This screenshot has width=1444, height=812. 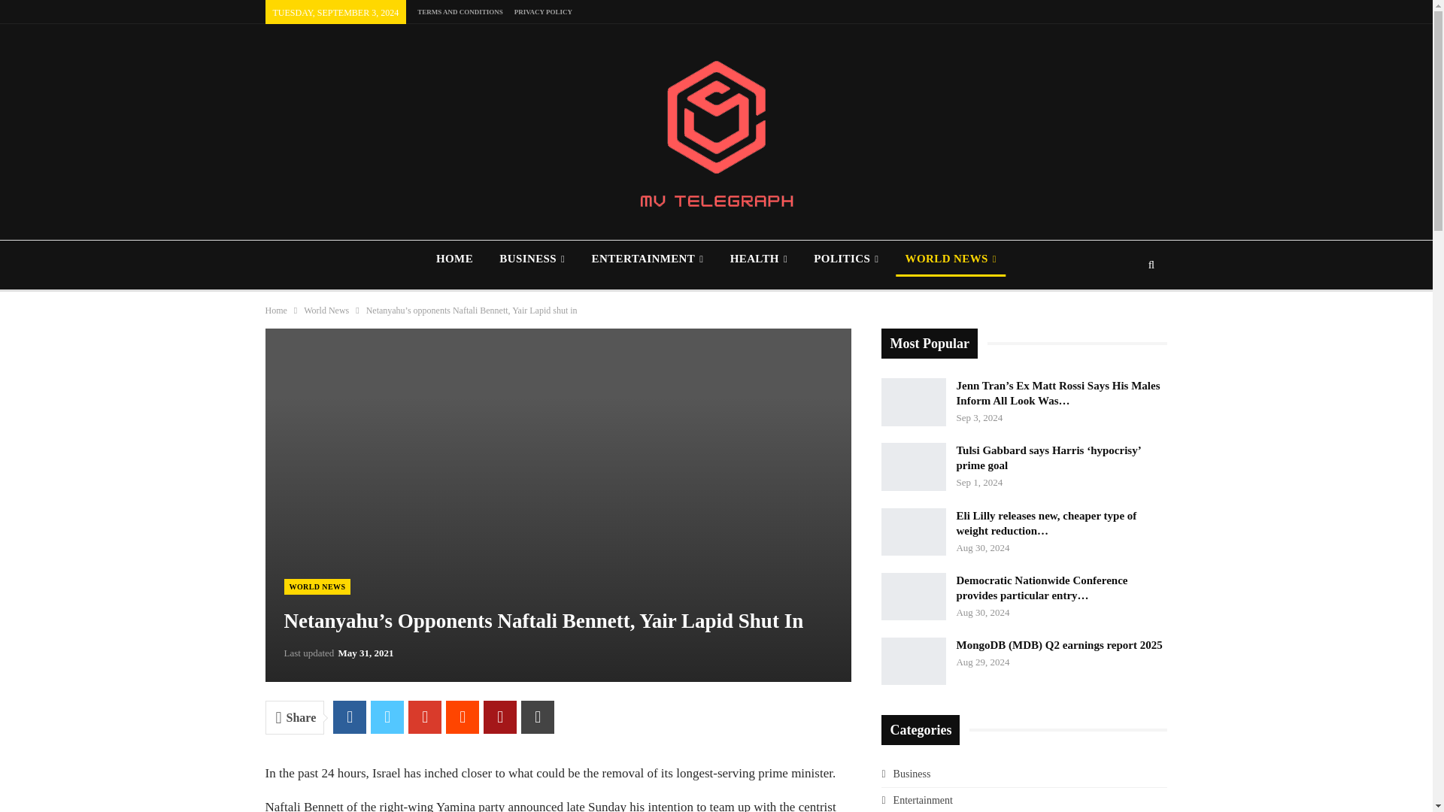 I want to click on HEALTH, so click(x=758, y=259).